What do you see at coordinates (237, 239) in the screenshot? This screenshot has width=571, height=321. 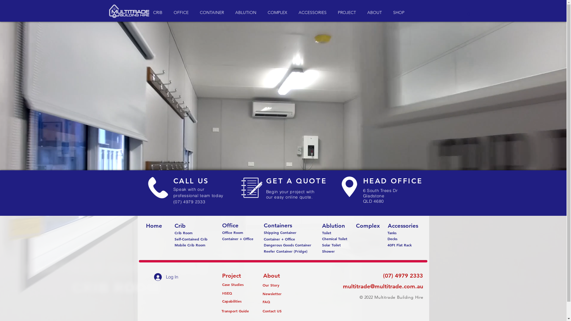 I see `Container + Office` at bounding box center [237, 239].